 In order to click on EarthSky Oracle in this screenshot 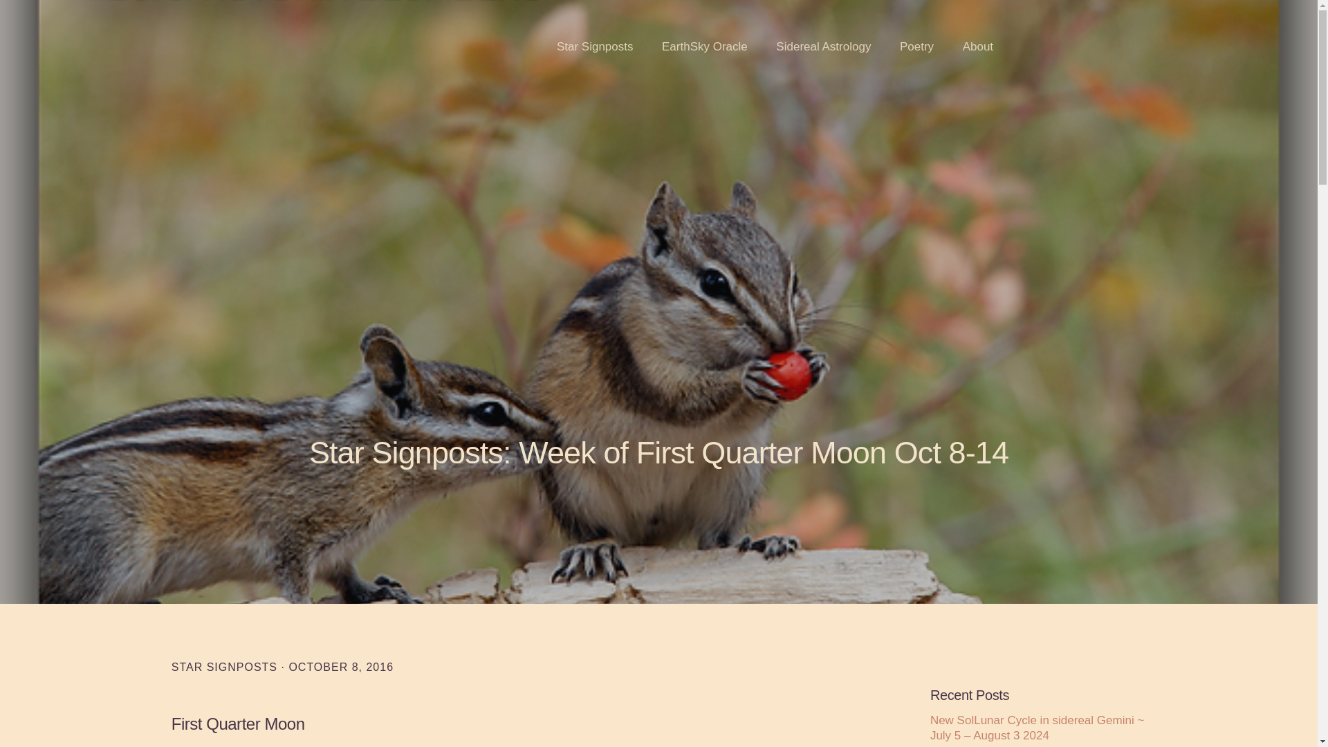, I will do `click(704, 47)`.